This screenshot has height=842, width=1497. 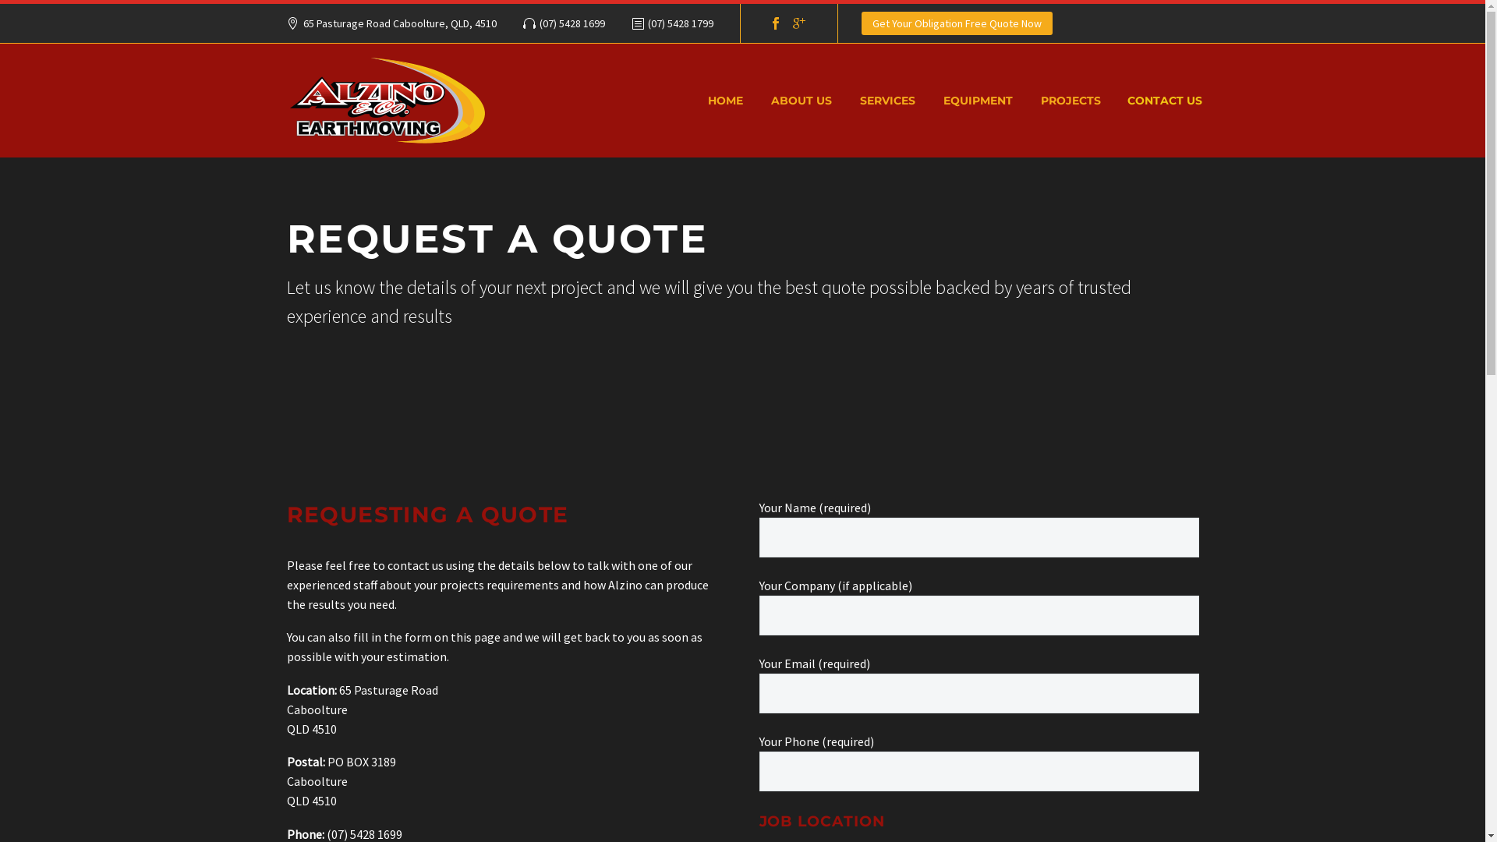 What do you see at coordinates (802, 100) in the screenshot?
I see `ABOUT US` at bounding box center [802, 100].